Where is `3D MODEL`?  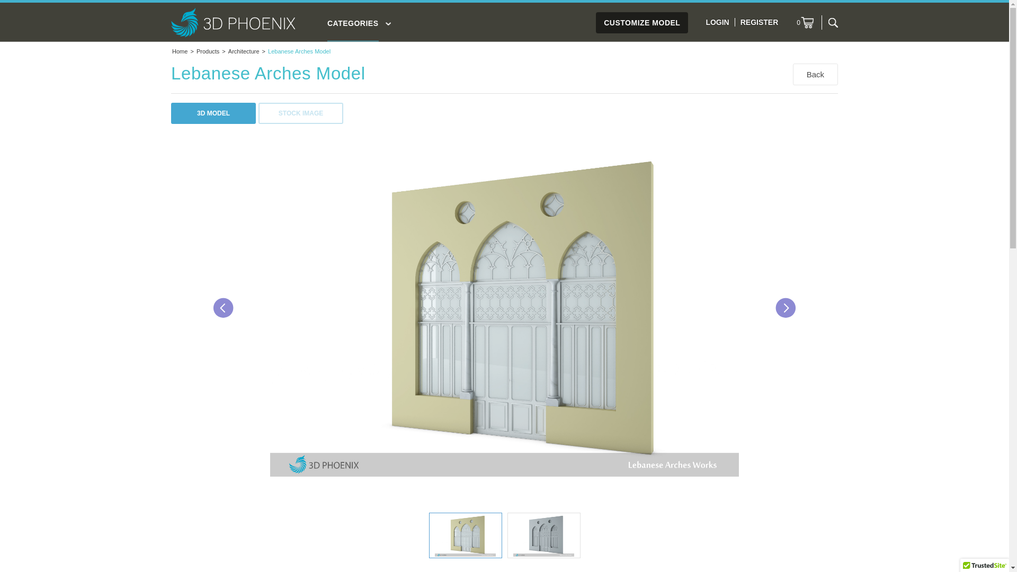
3D MODEL is located at coordinates (213, 113).